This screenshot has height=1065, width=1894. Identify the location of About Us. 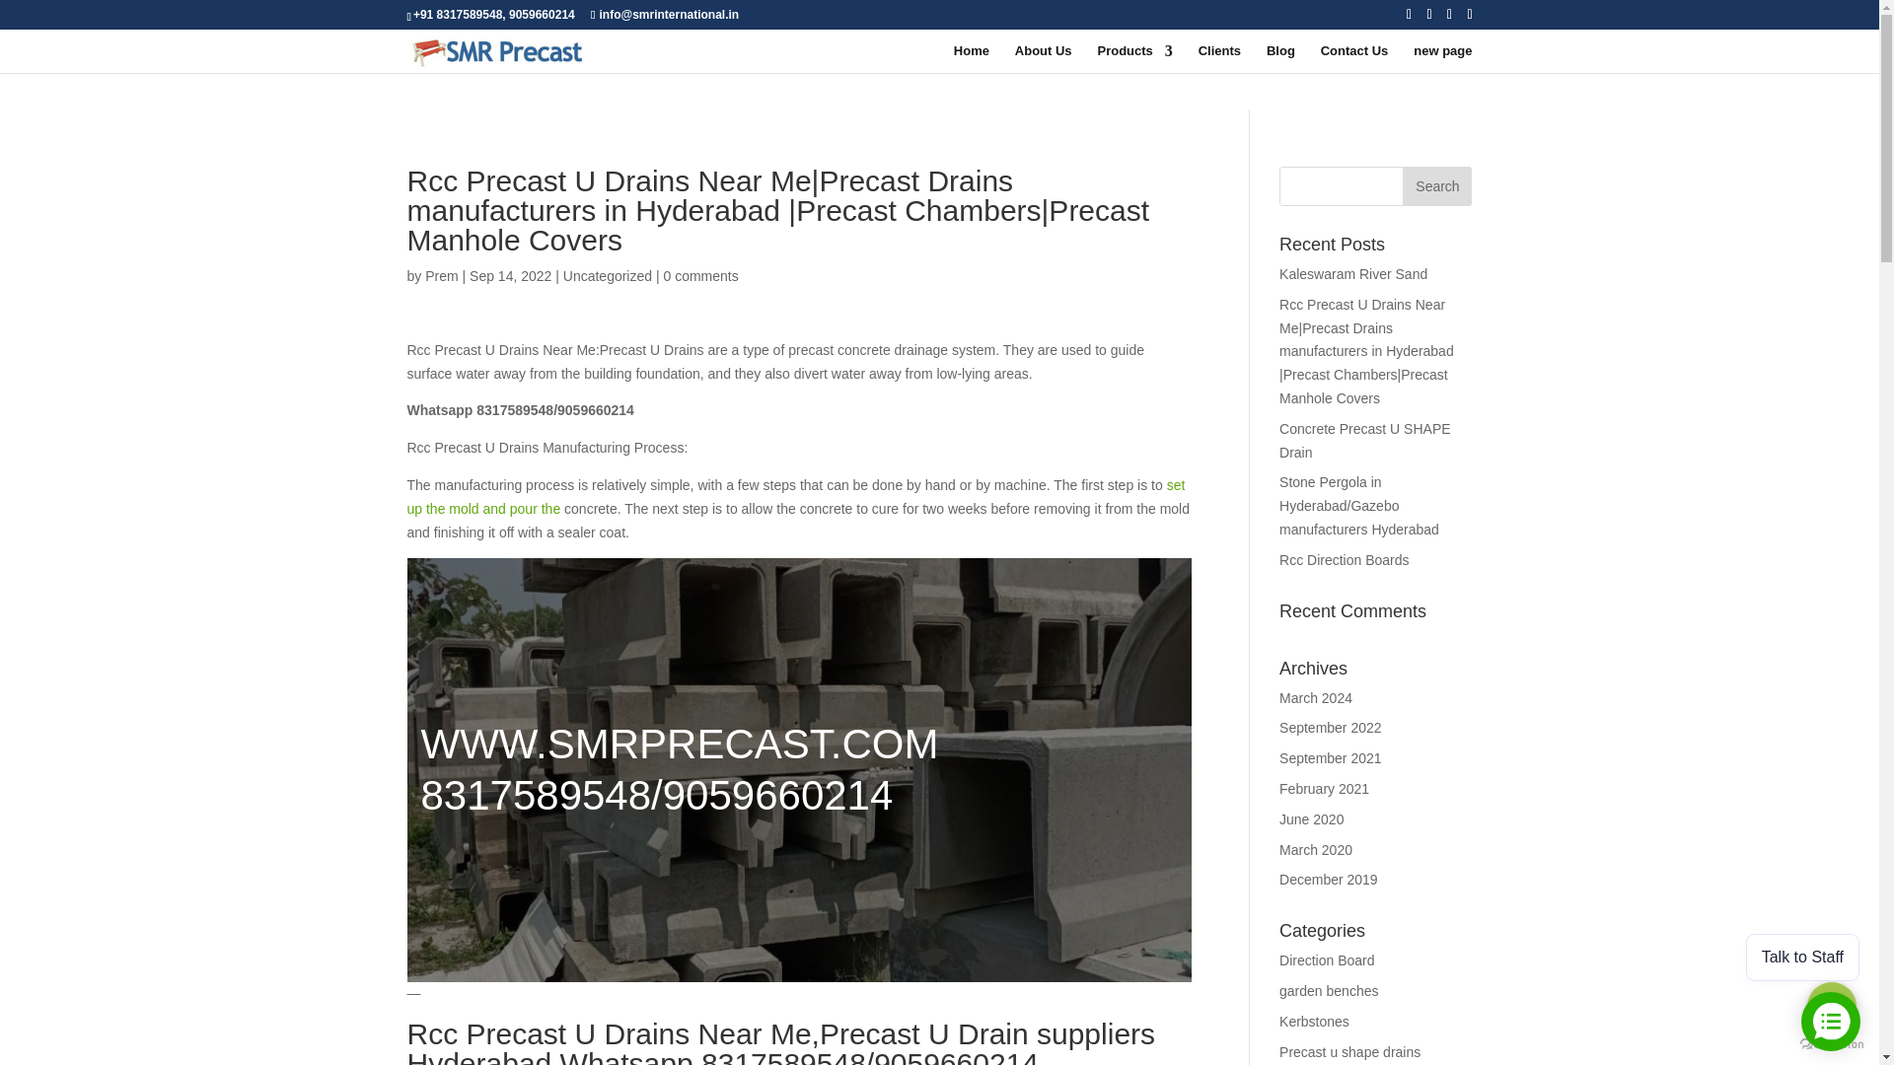
(1044, 59).